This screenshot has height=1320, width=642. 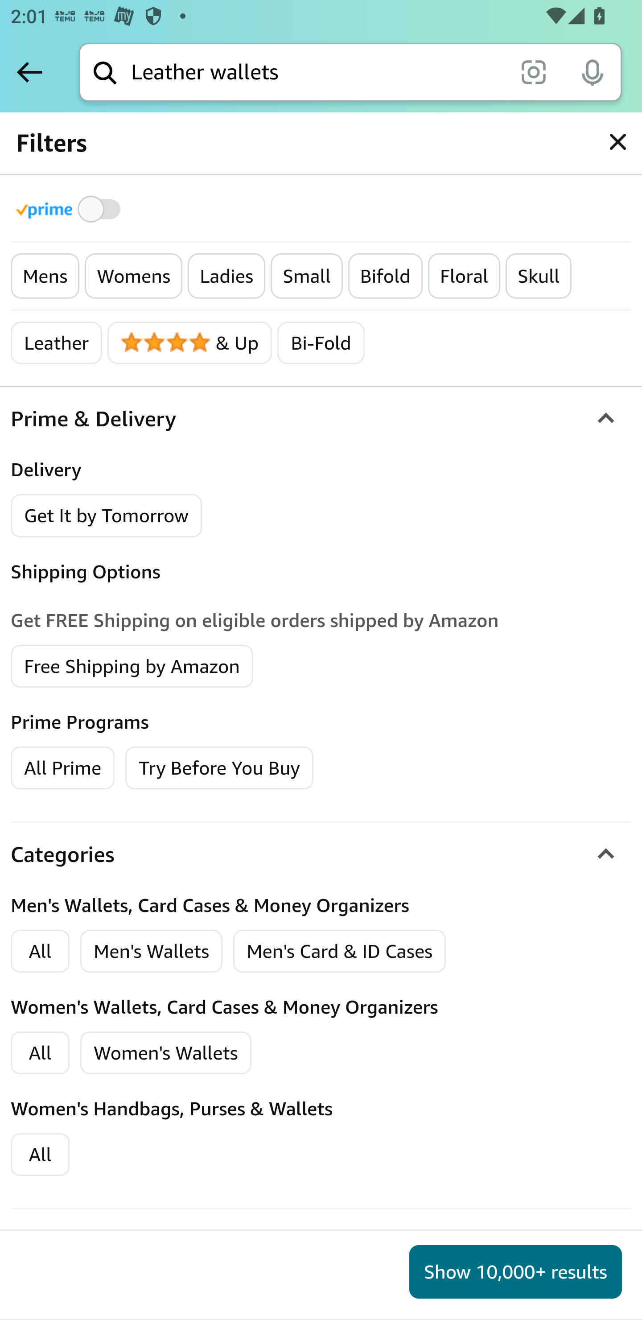 I want to click on Prime & Delivery, so click(x=321, y=420).